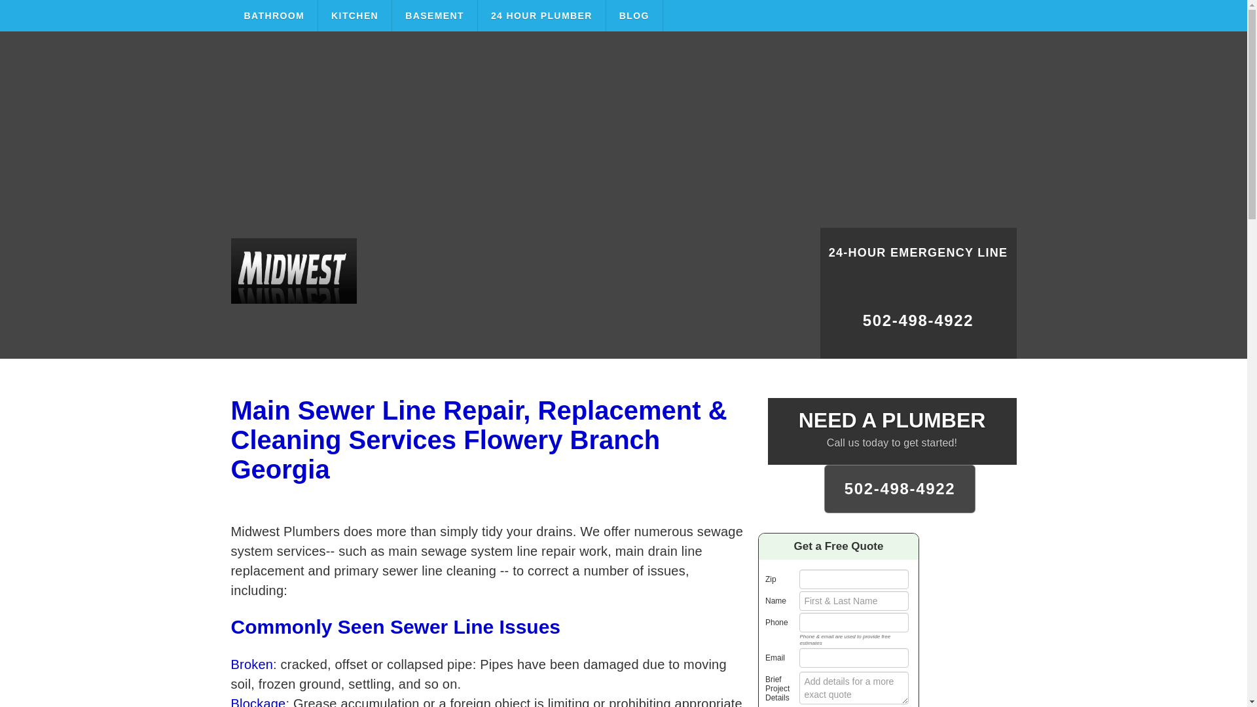  What do you see at coordinates (541, 16) in the screenshot?
I see `24 HOUR PLUMBER` at bounding box center [541, 16].